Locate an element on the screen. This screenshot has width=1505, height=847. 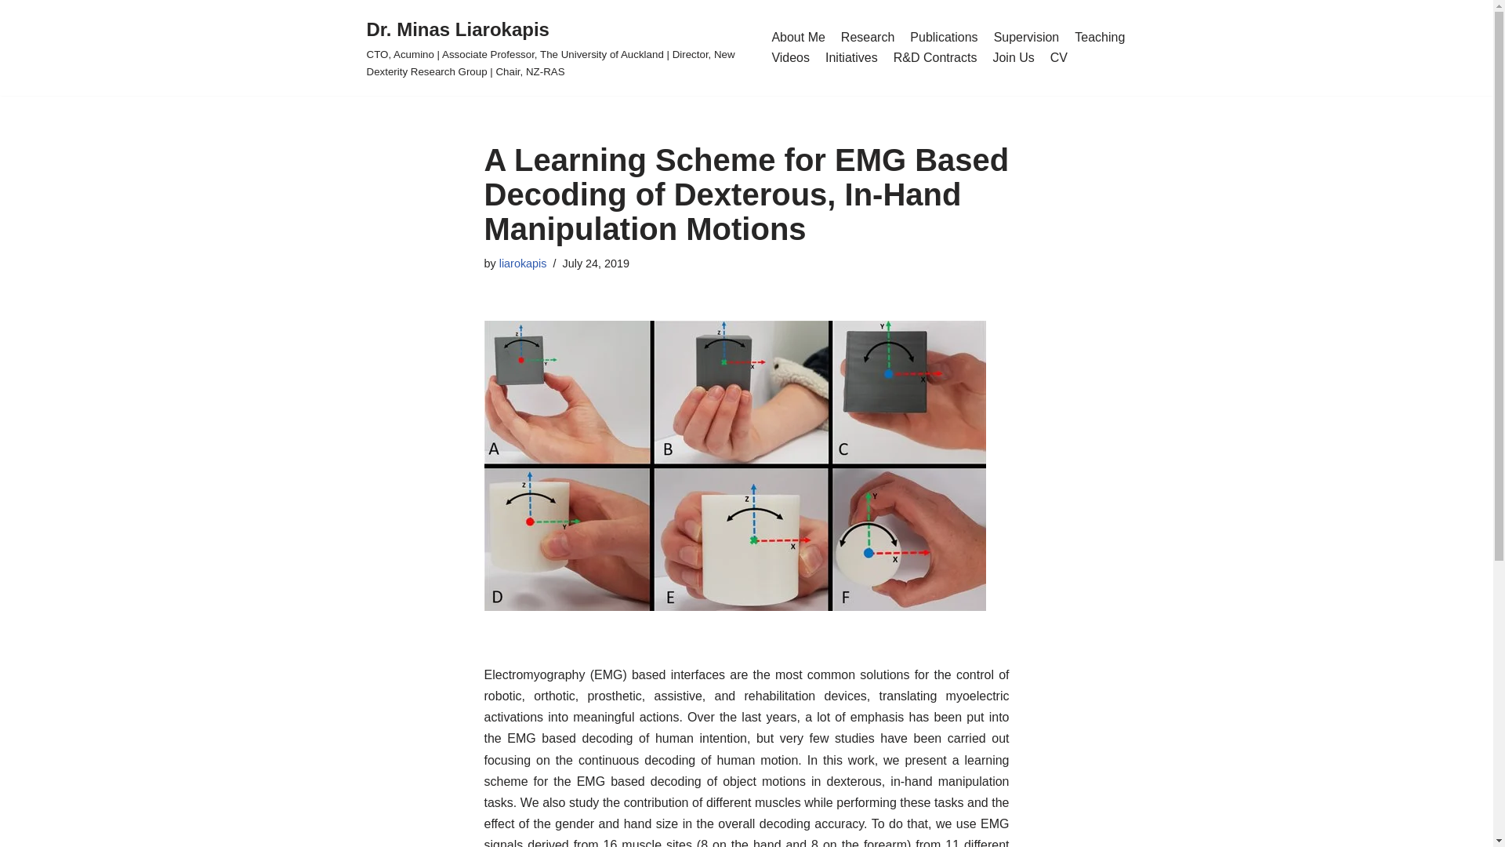
About Me is located at coordinates (798, 37).